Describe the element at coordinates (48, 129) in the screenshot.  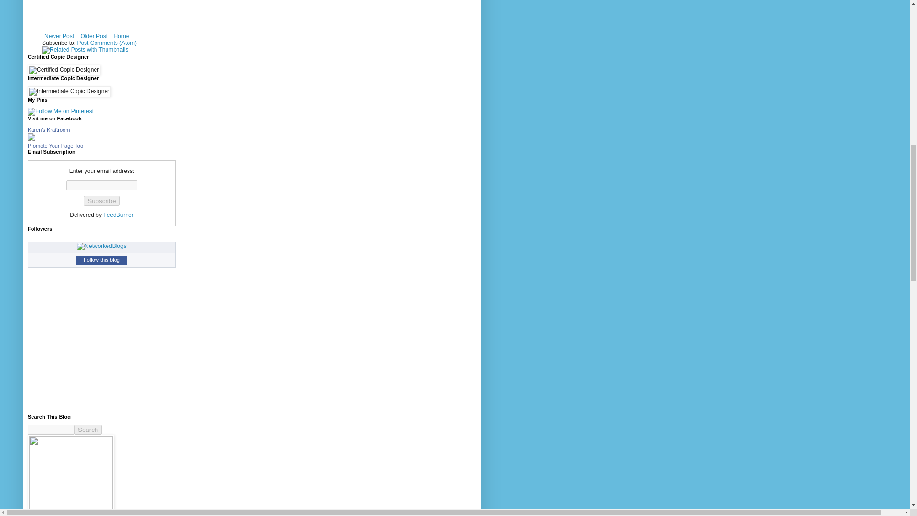
I see `Karen's Kraftroom` at that location.